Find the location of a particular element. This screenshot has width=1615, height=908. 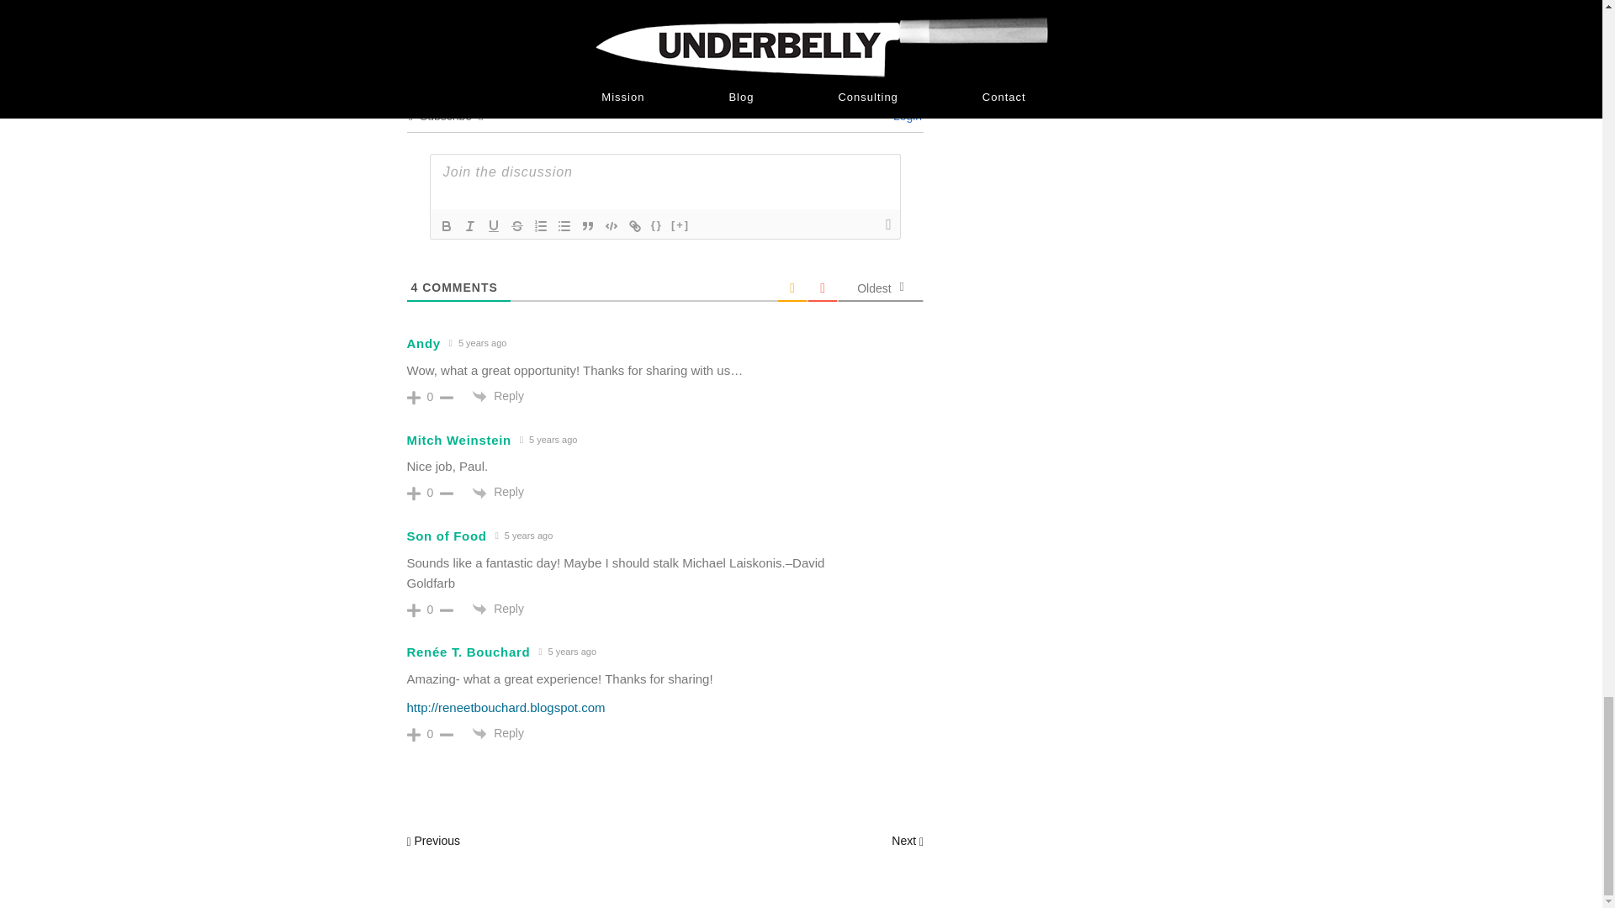

Italic is located at coordinates (469, 225).